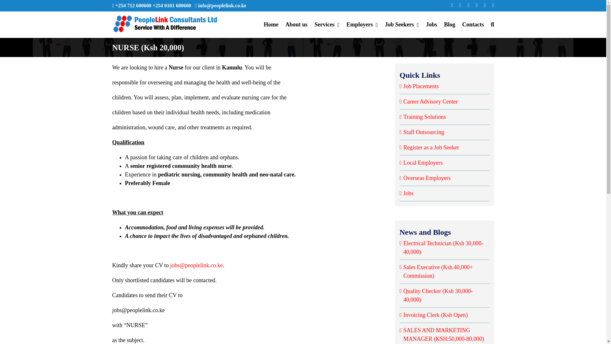 The image size is (611, 344). What do you see at coordinates (425, 117) in the screenshot?
I see `Training Solutions` at bounding box center [425, 117].